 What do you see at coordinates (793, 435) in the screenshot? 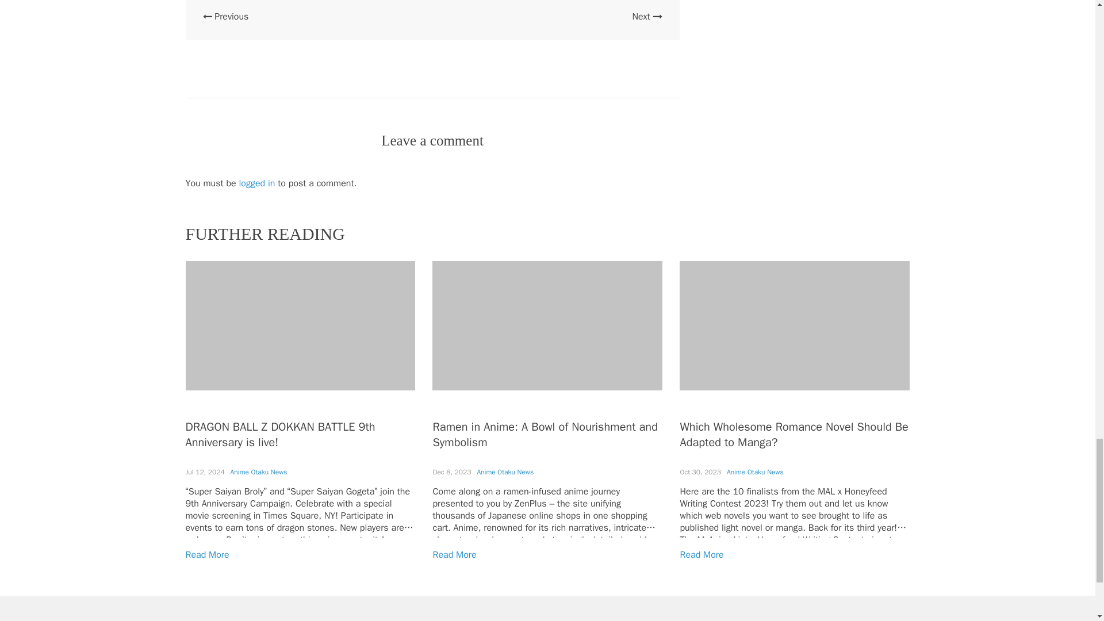
I see `Which Wholesome Romance Novel Should Be Adapted to Manga?` at bounding box center [793, 435].